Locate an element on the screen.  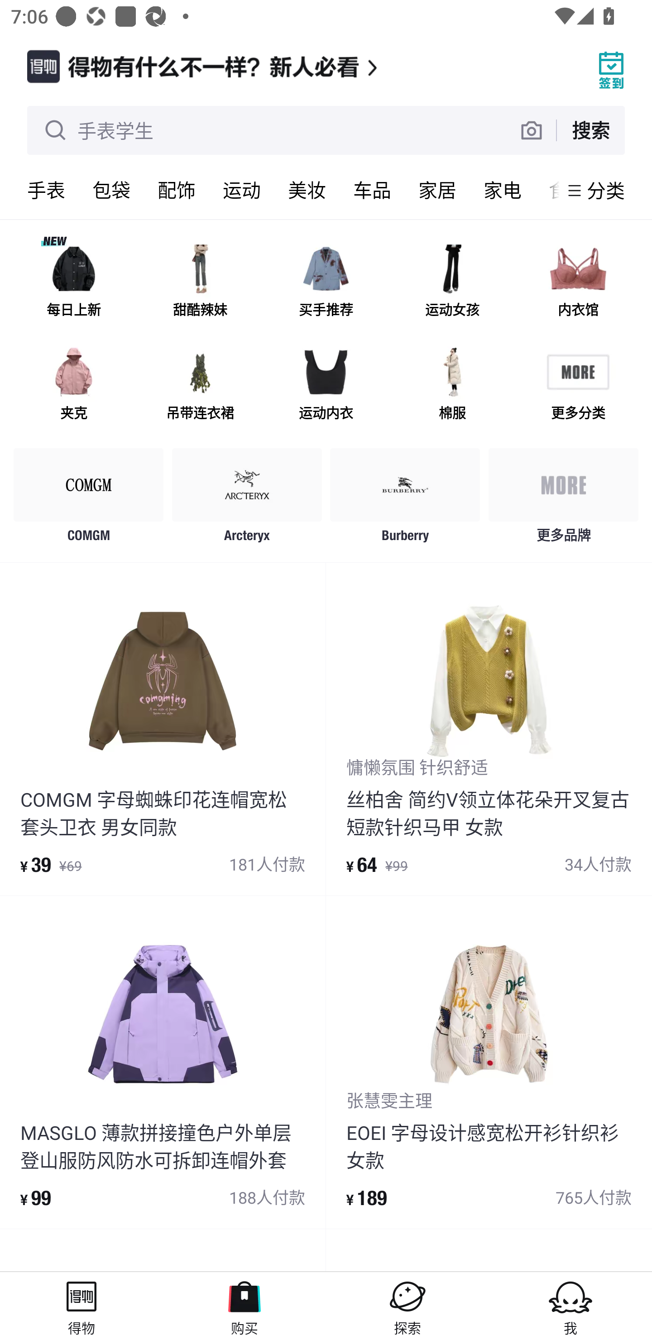
家电 is located at coordinates (503, 190).